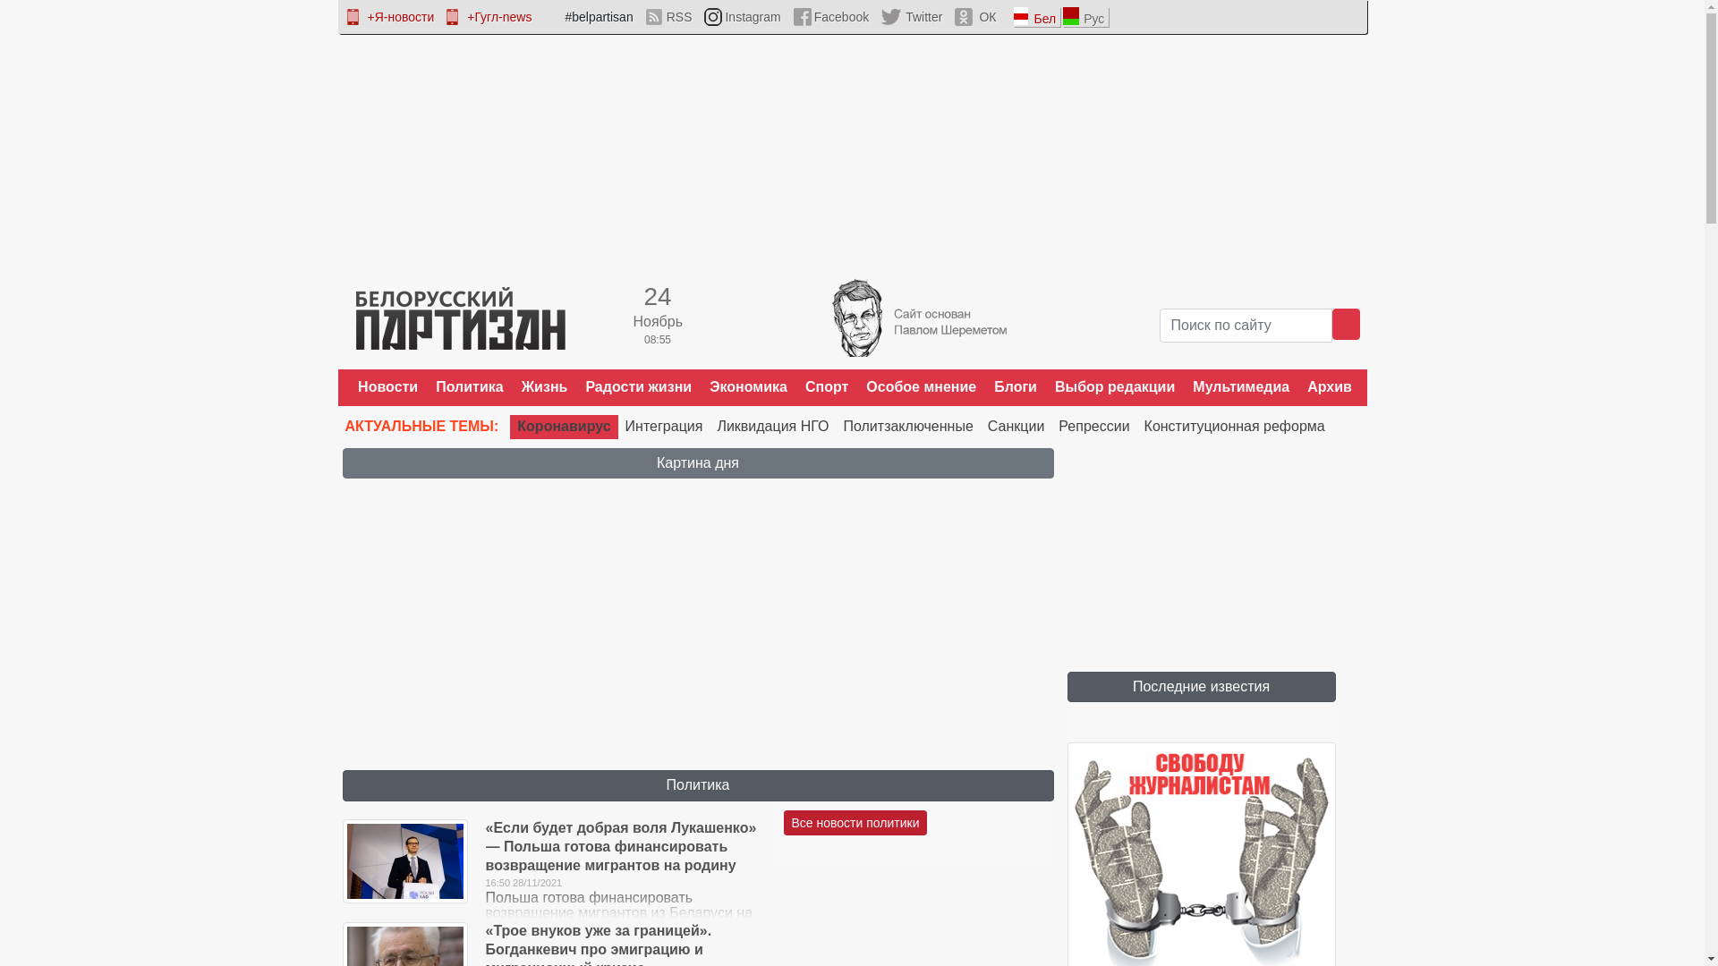 The width and height of the screenshot is (1718, 966). I want to click on Twitter, so click(912, 17).